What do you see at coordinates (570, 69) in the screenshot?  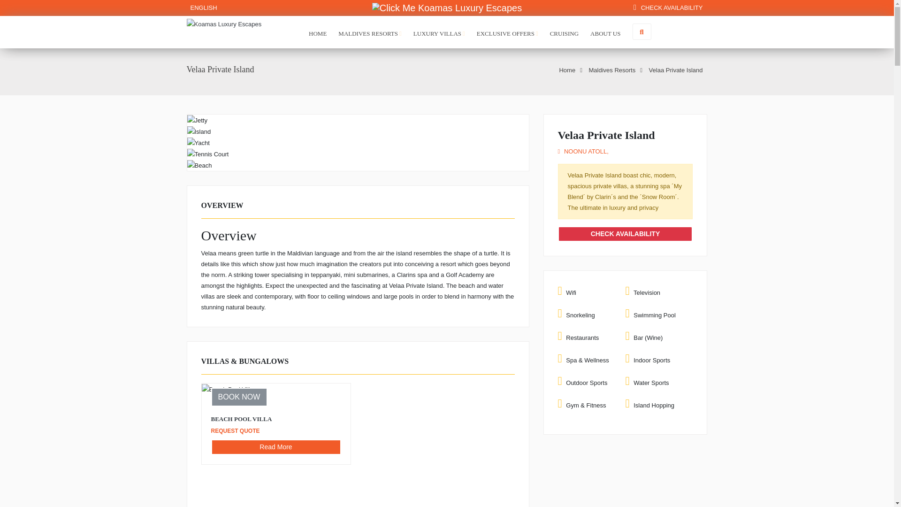 I see `Home` at bounding box center [570, 69].